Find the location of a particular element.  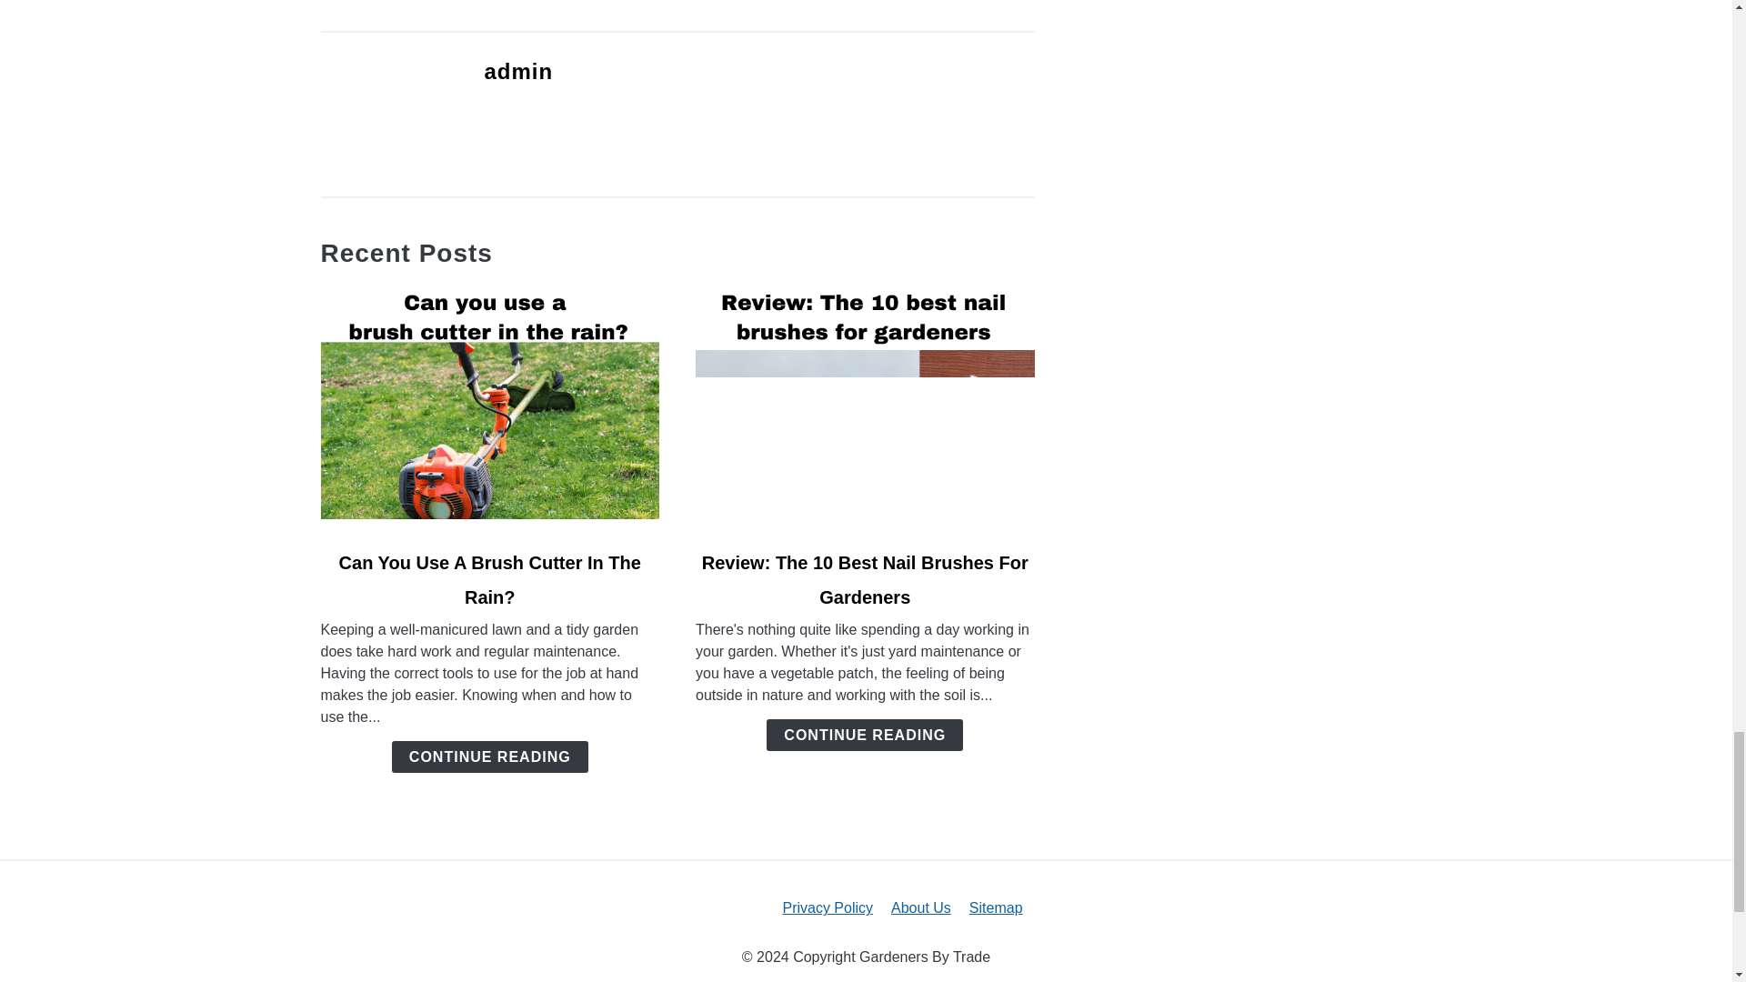

link to Can You Use A Brush Cutter In The Rain? is located at coordinates (489, 408).